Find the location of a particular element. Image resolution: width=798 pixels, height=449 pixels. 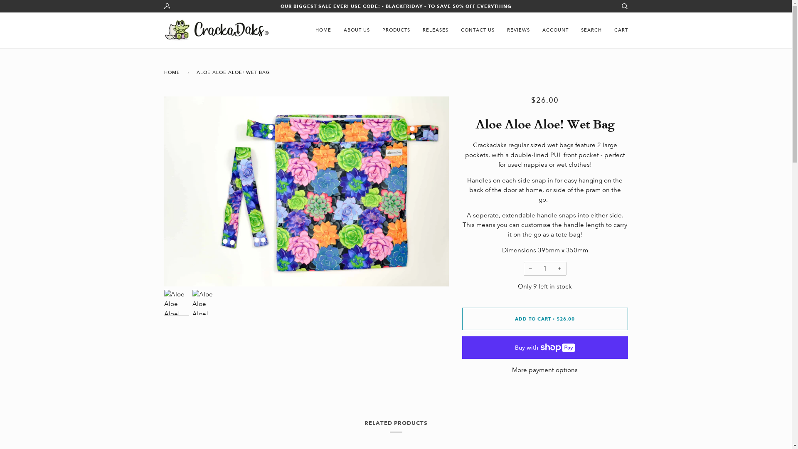

CART is located at coordinates (621, 30).